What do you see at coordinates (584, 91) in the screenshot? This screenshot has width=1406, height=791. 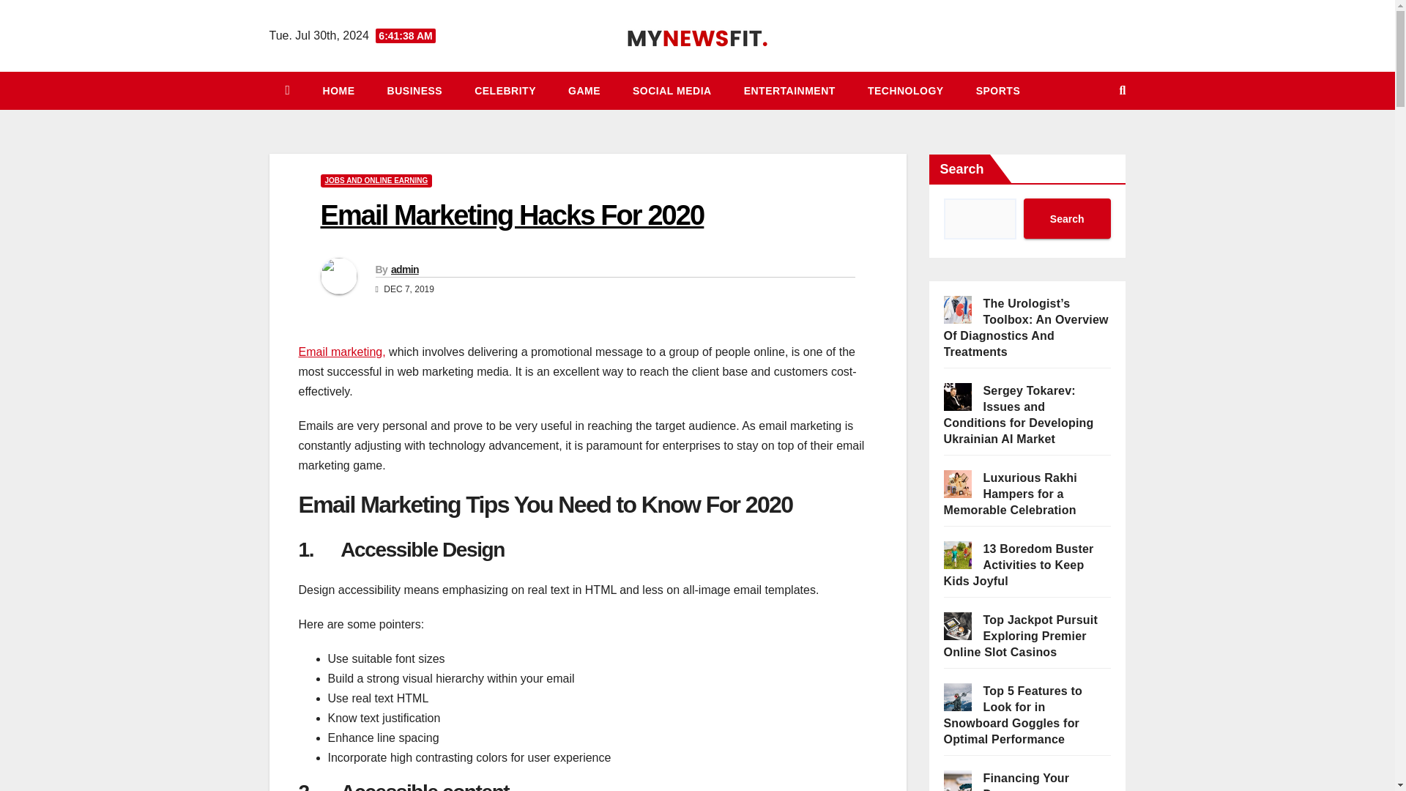 I see `Game` at bounding box center [584, 91].